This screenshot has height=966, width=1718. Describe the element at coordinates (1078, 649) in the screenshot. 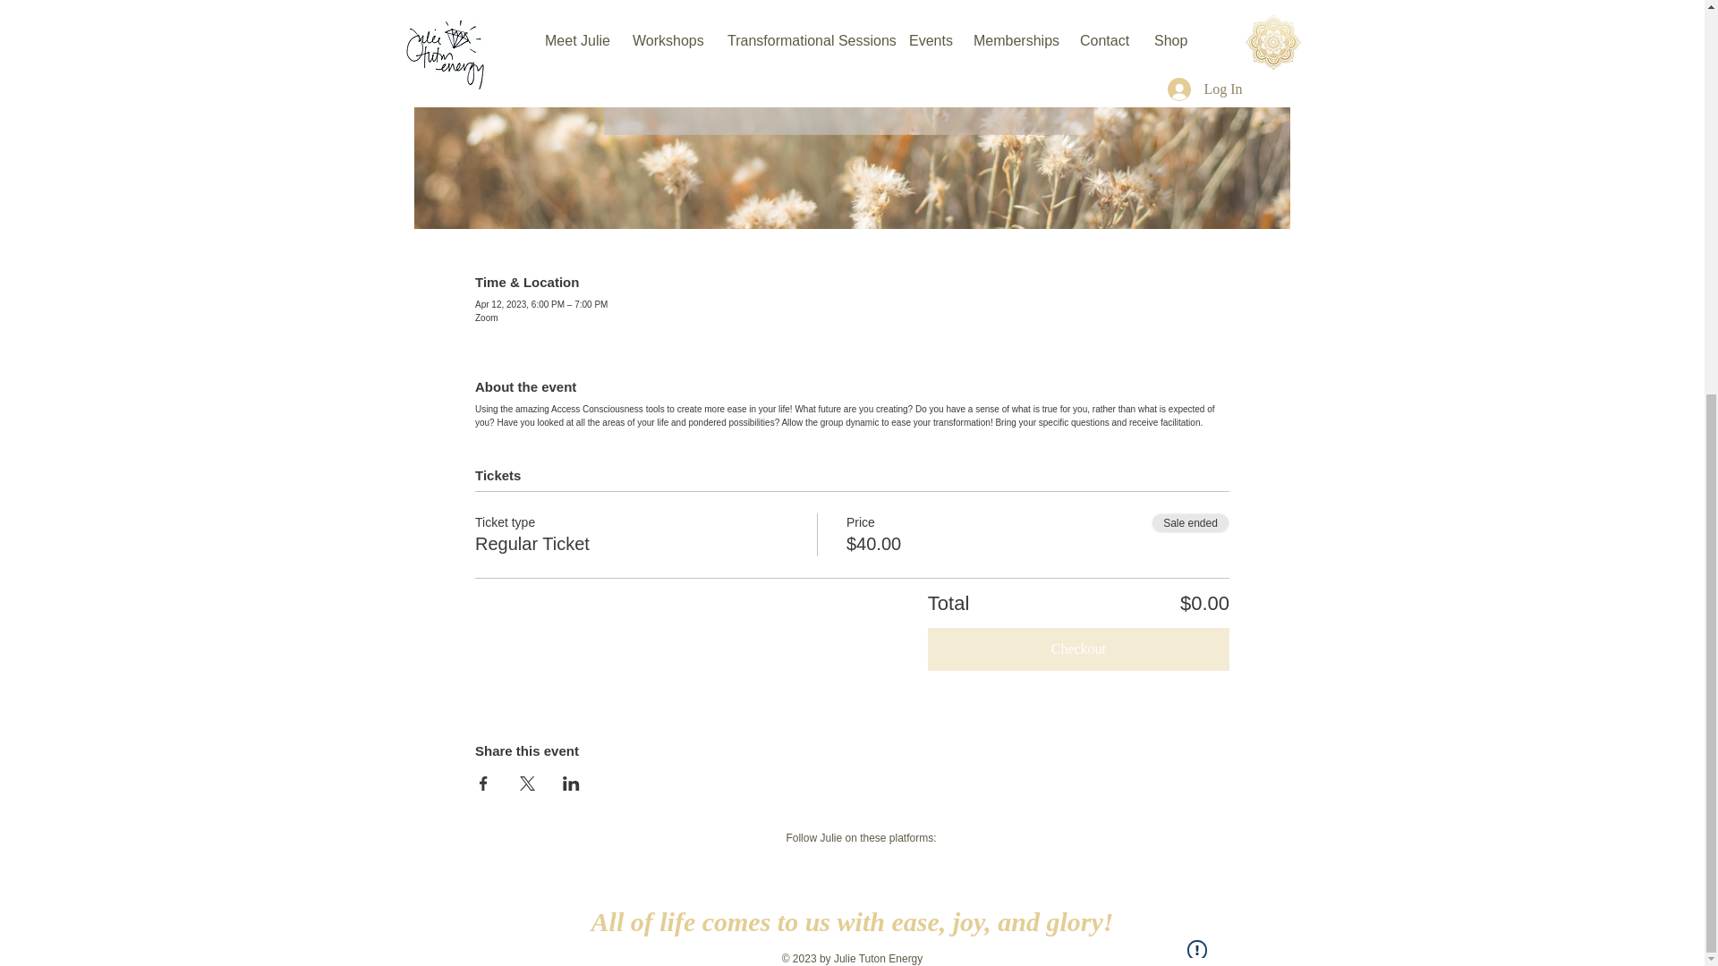

I see `Checkout` at that location.